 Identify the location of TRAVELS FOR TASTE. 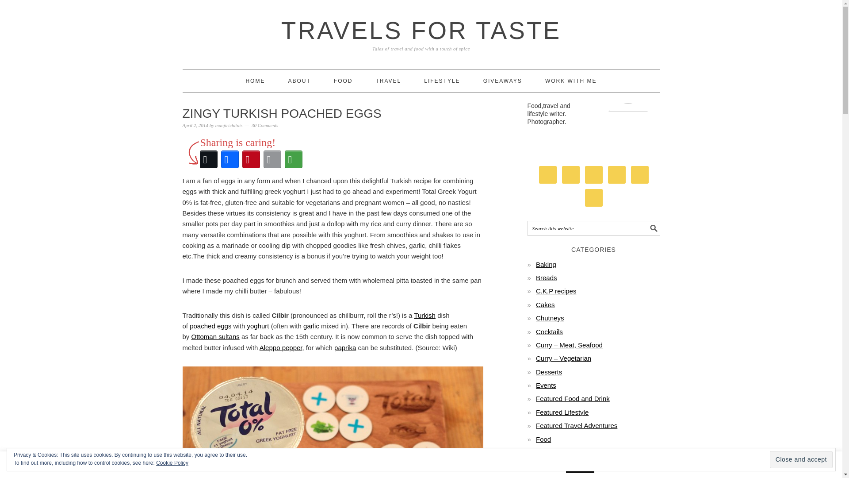
(421, 30).